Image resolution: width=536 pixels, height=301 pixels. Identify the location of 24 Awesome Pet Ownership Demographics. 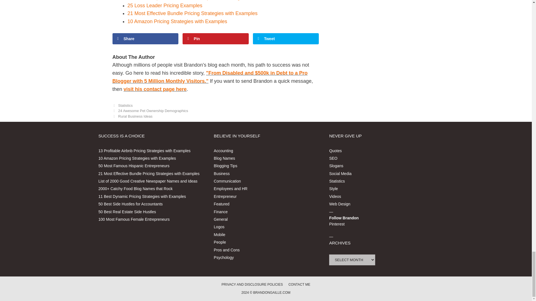
(153, 111).